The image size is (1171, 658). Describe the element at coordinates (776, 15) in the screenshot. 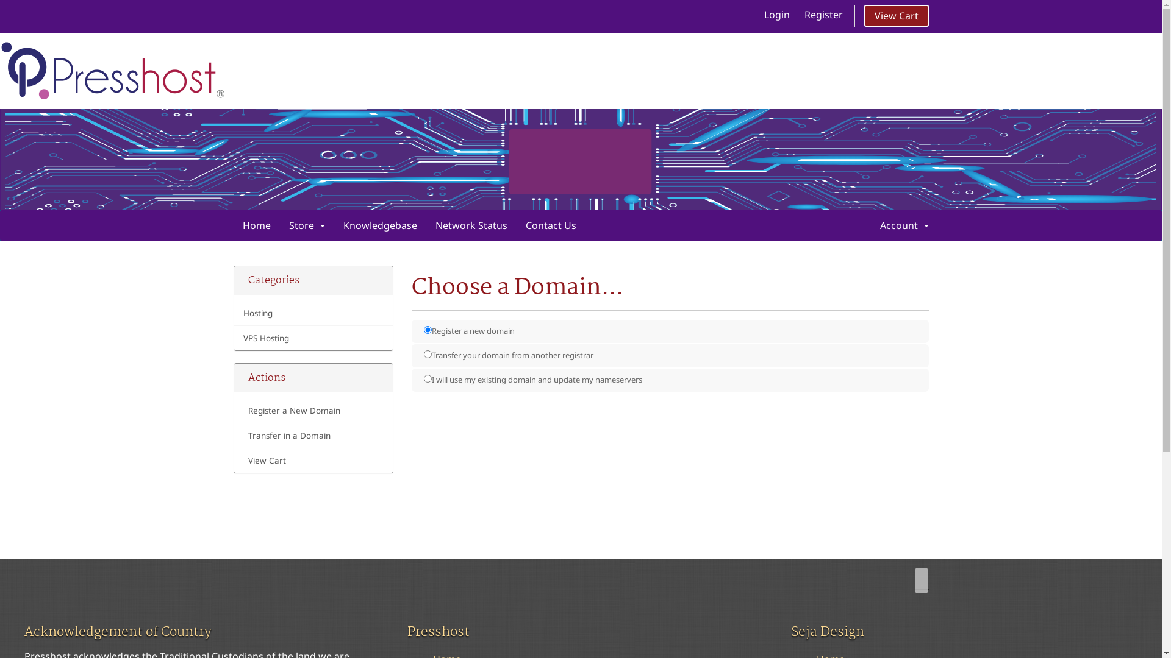

I see `Login` at that location.